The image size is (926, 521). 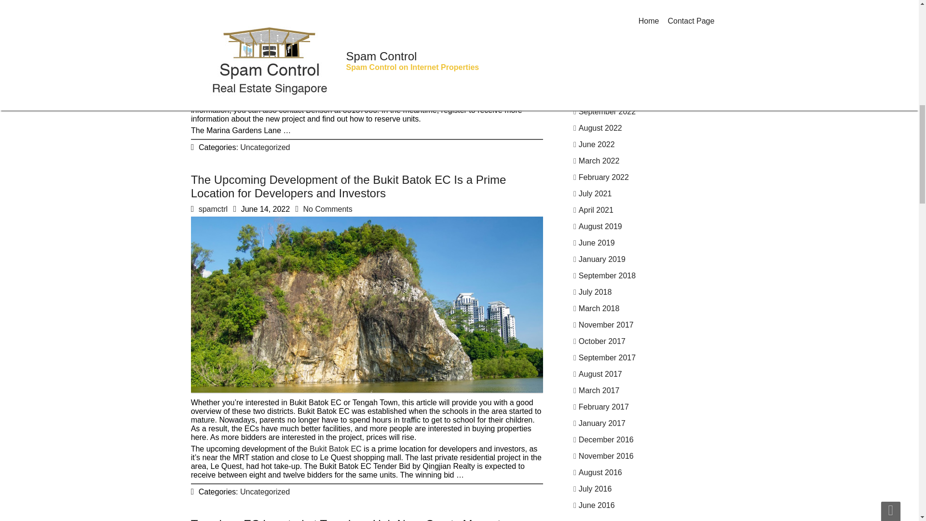 I want to click on Posts by spamctrl, so click(x=213, y=209).